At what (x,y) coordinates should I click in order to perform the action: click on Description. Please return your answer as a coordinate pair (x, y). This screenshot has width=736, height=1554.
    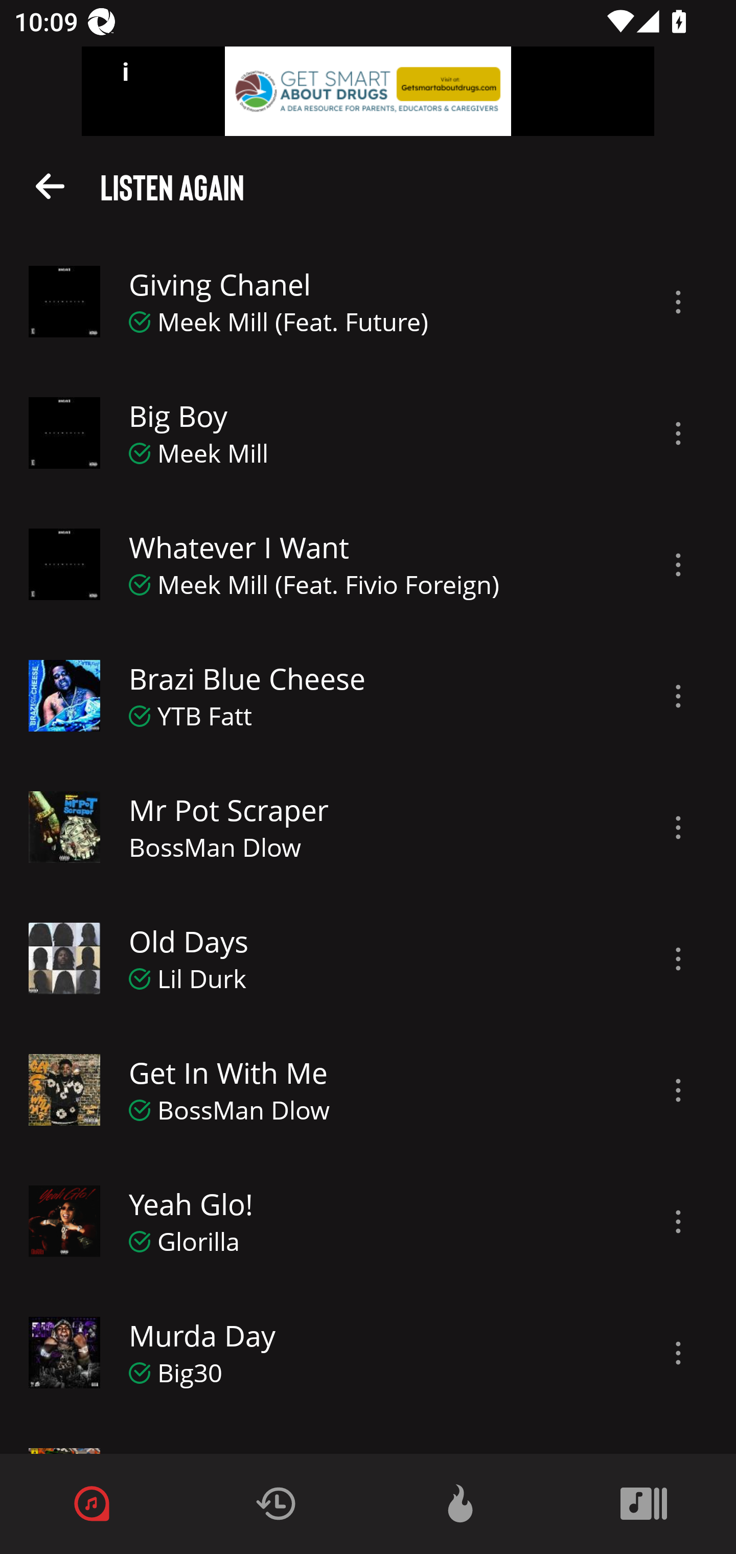
    Looking at the image, I should click on (678, 433).